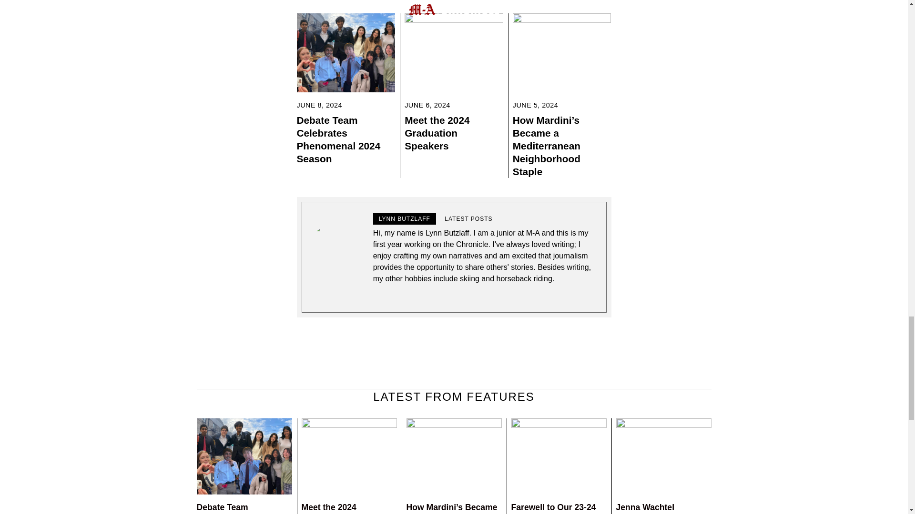 The image size is (915, 514). What do you see at coordinates (338, 139) in the screenshot?
I see `Debate Team Celebrates Phenomenal 2024 Season` at bounding box center [338, 139].